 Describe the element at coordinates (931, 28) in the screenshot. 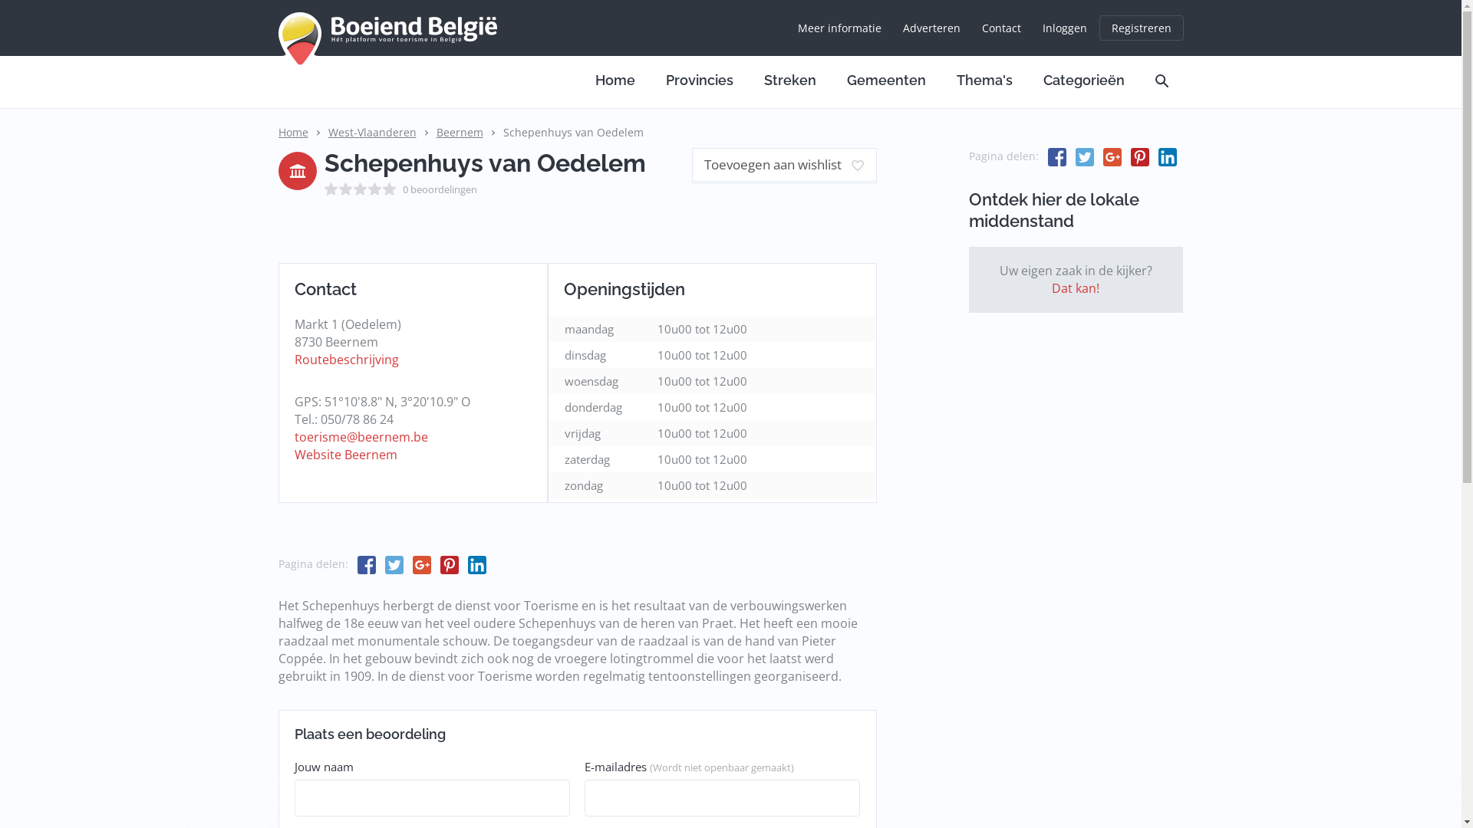

I see `Adverteren` at that location.